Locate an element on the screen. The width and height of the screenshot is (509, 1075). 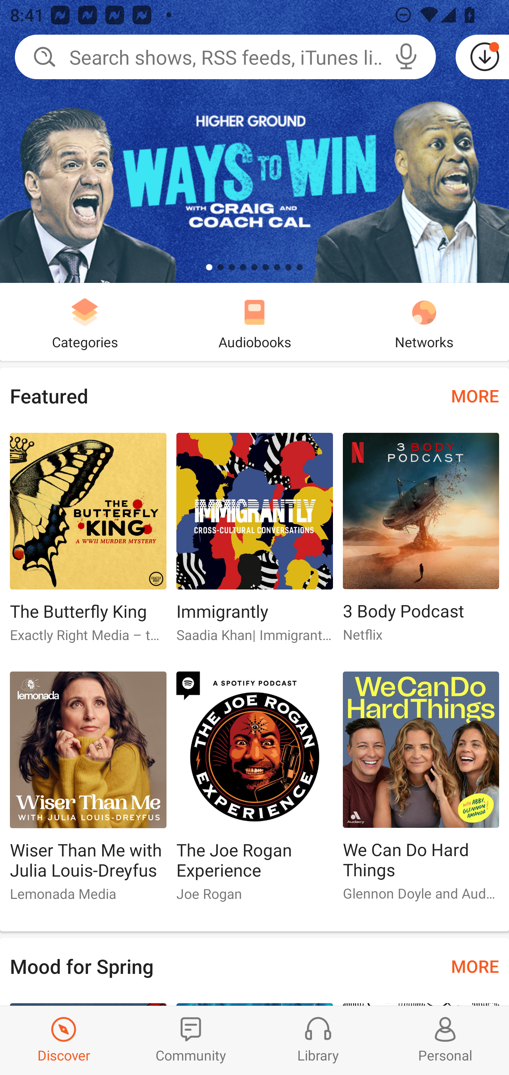
Audiobooks is located at coordinates (255, 322).